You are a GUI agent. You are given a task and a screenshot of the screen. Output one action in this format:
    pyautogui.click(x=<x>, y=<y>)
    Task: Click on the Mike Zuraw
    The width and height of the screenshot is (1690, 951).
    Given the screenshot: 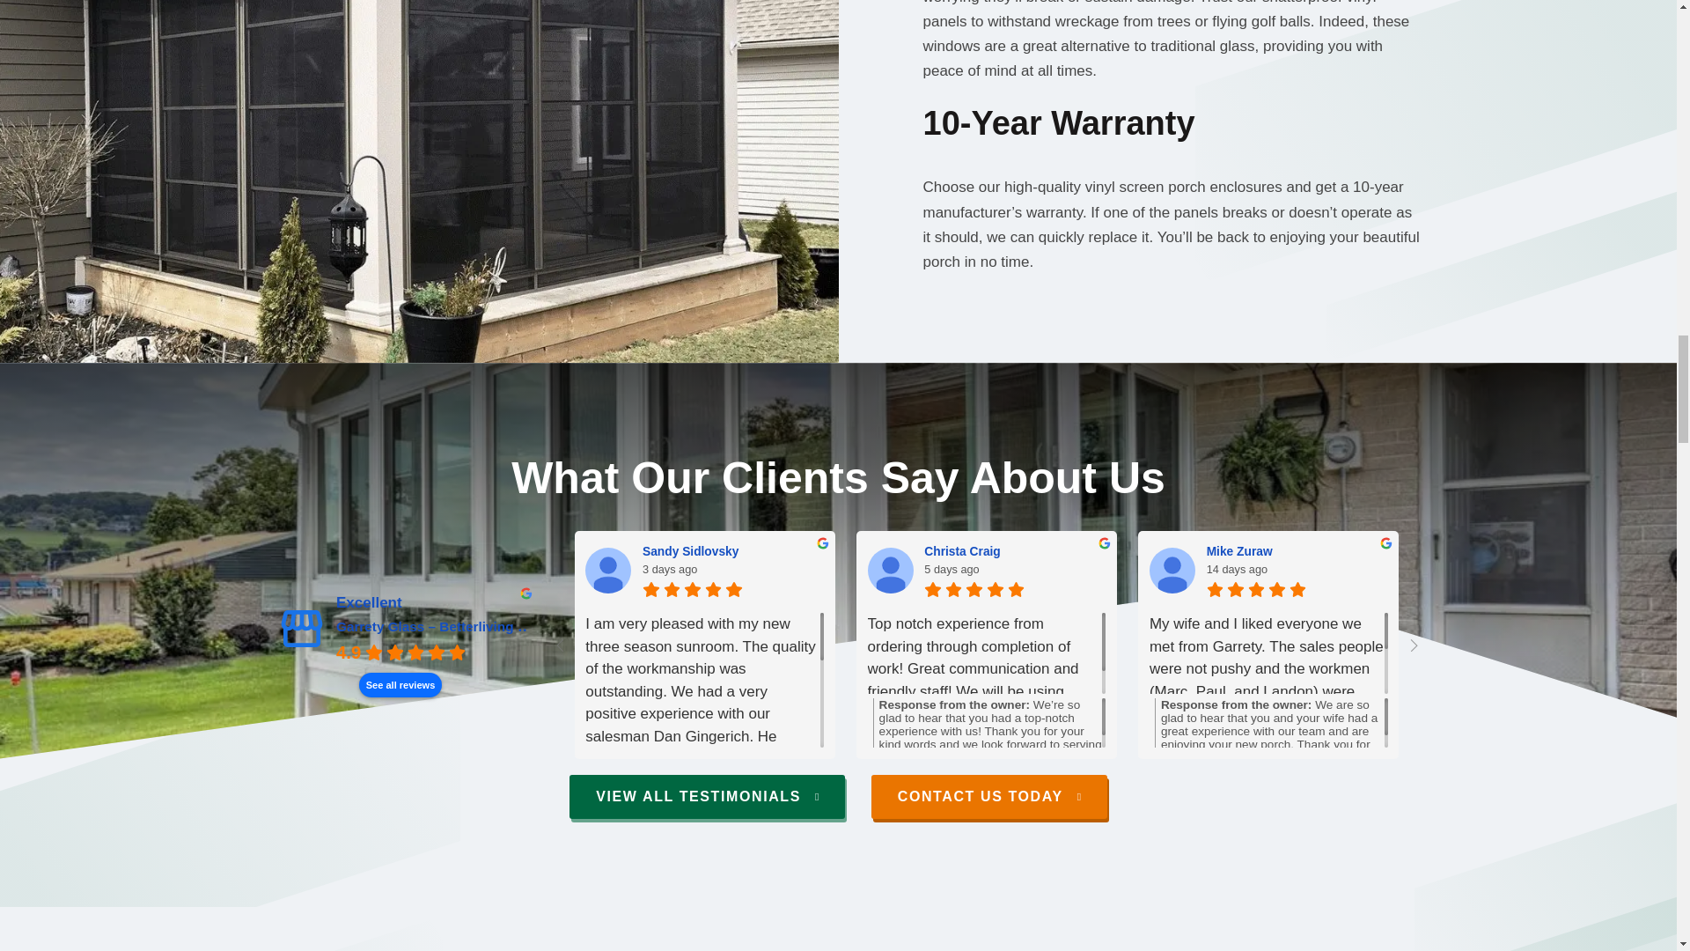 What is the action you would take?
    pyautogui.click(x=1297, y=550)
    